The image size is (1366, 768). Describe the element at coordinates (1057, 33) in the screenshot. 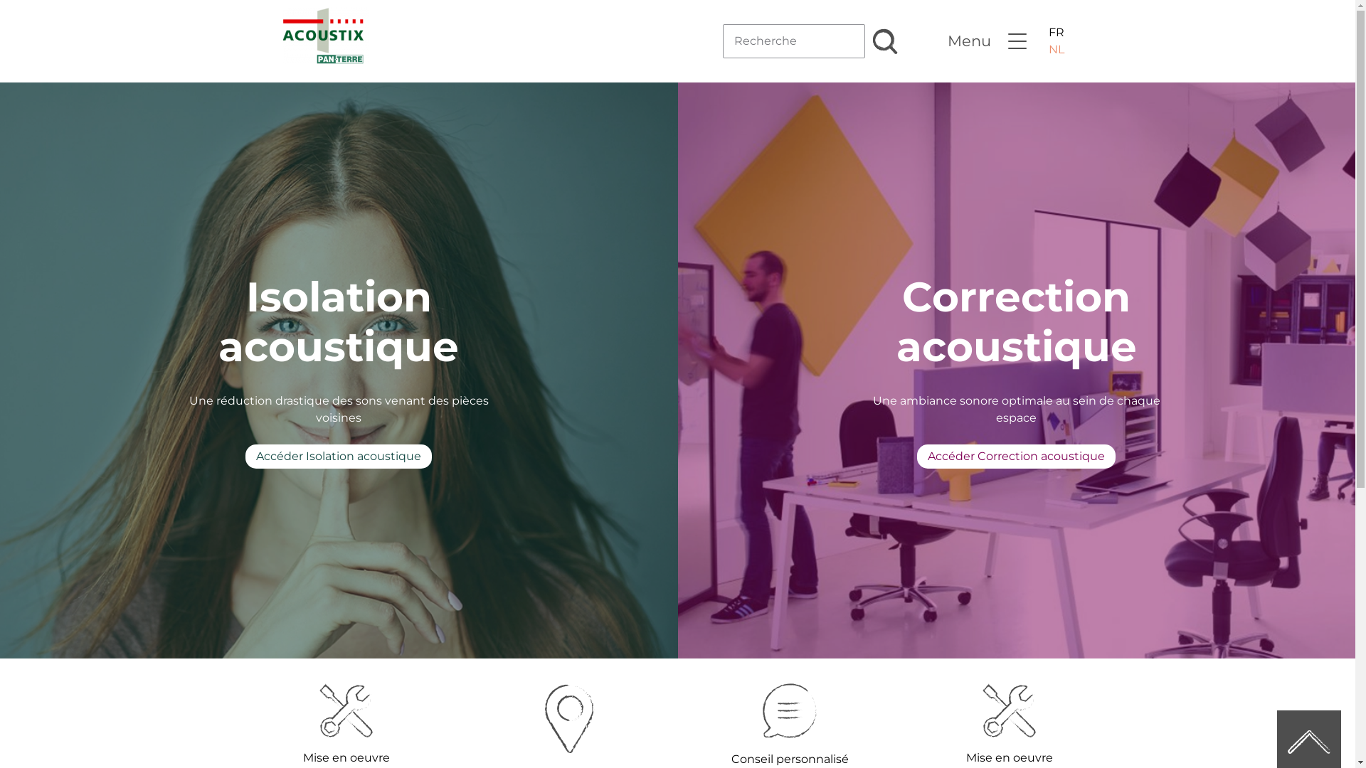

I see `FR` at that location.